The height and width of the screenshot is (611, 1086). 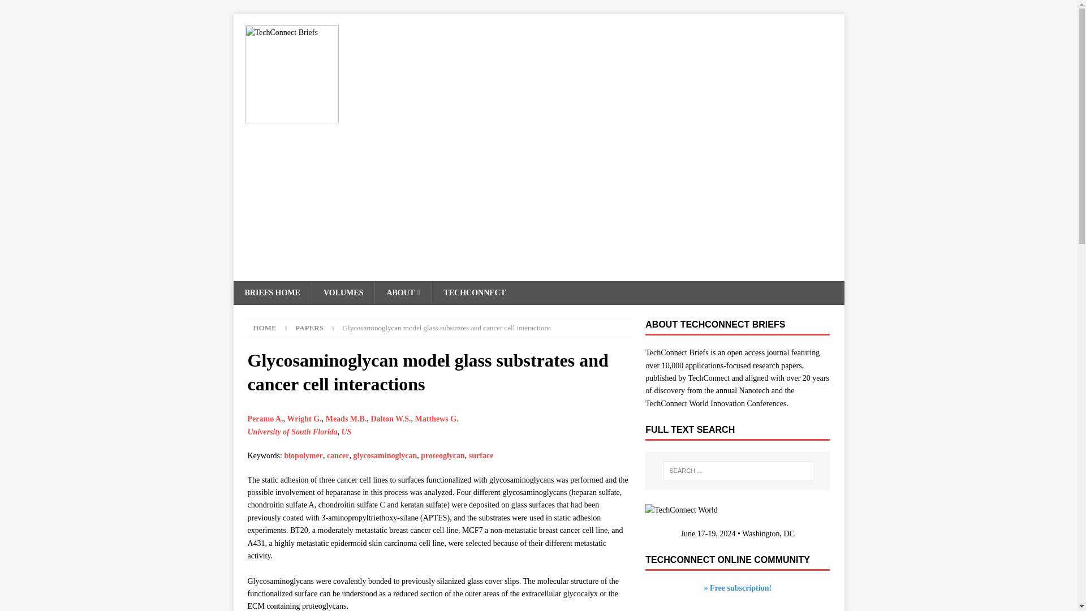 What do you see at coordinates (309, 328) in the screenshot?
I see `PAPERS` at bounding box center [309, 328].